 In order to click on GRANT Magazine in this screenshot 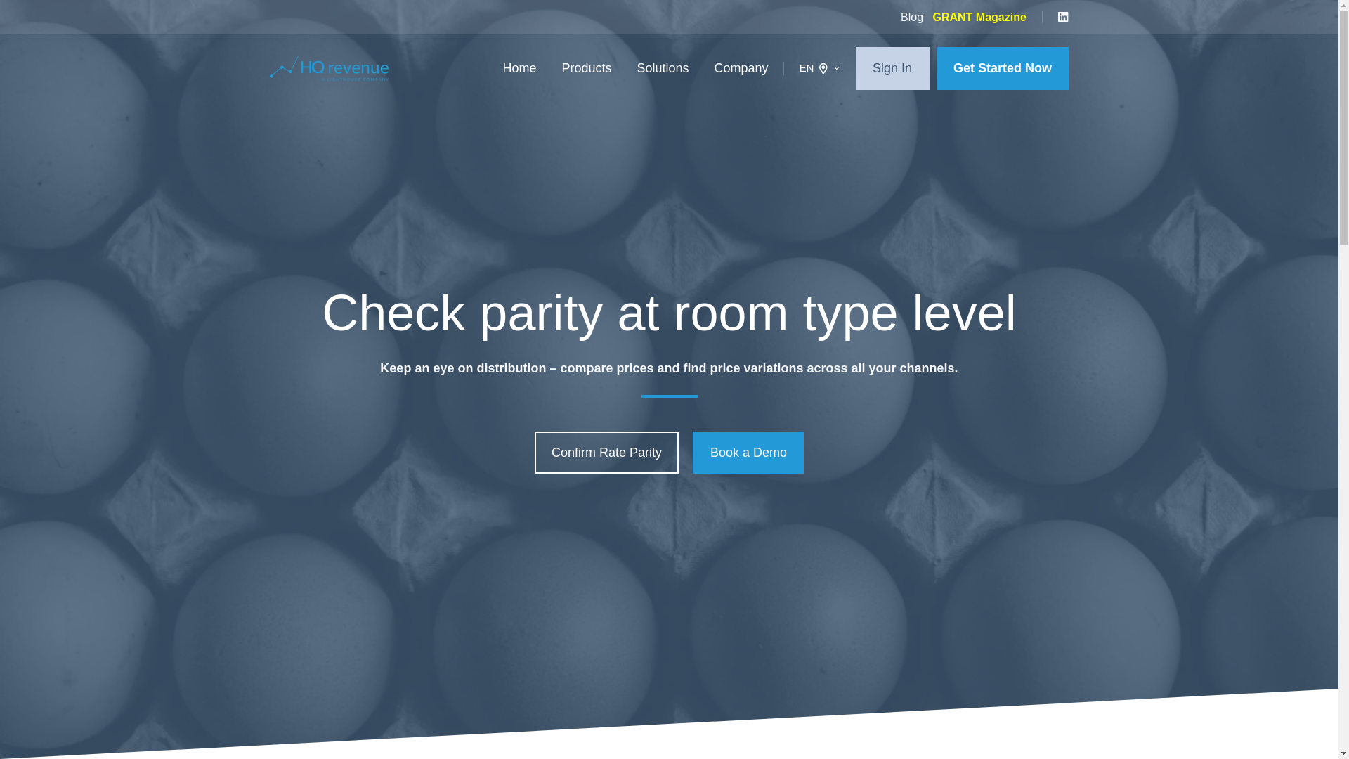, I will do `click(978, 17)`.